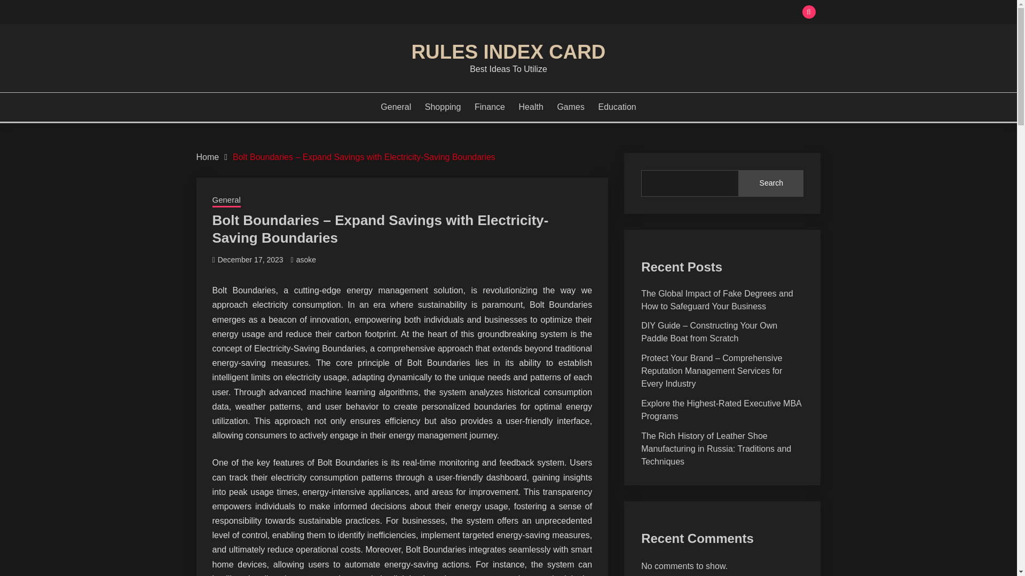  What do you see at coordinates (570, 107) in the screenshot?
I see `Games` at bounding box center [570, 107].